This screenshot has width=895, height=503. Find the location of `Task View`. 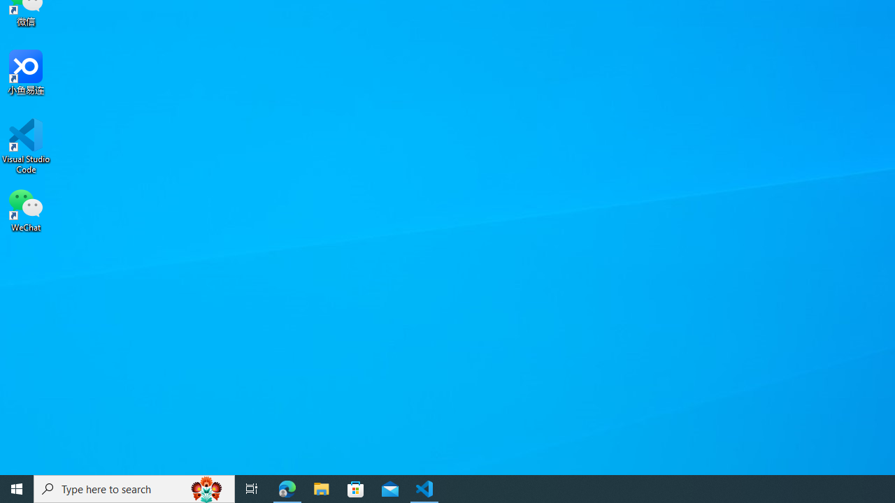

Task View is located at coordinates (252, 489).